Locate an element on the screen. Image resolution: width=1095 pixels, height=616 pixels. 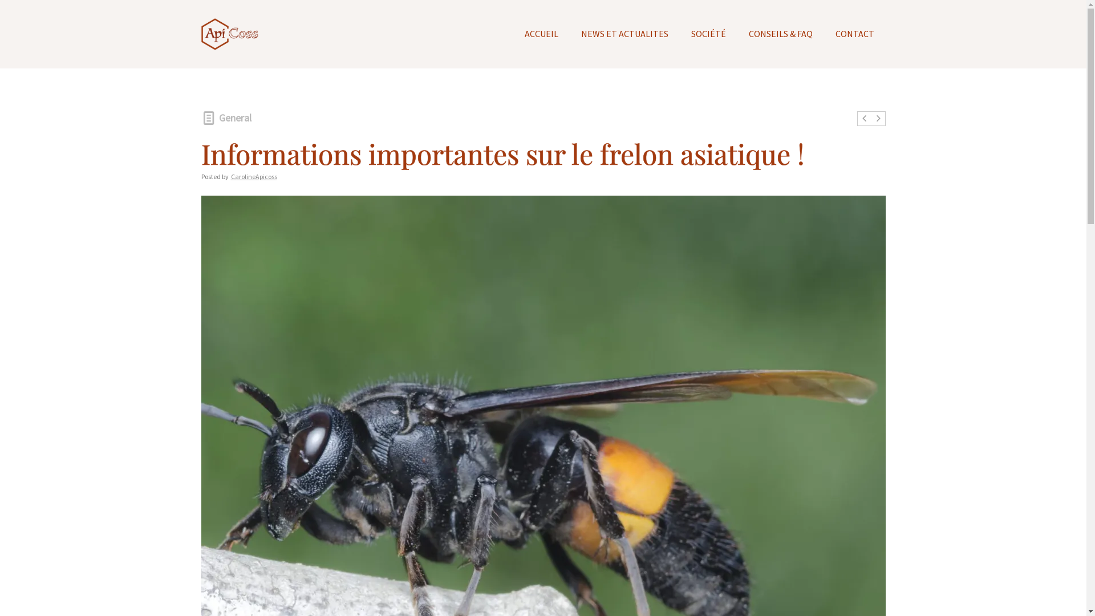
ACCUEIL is located at coordinates (541, 37).